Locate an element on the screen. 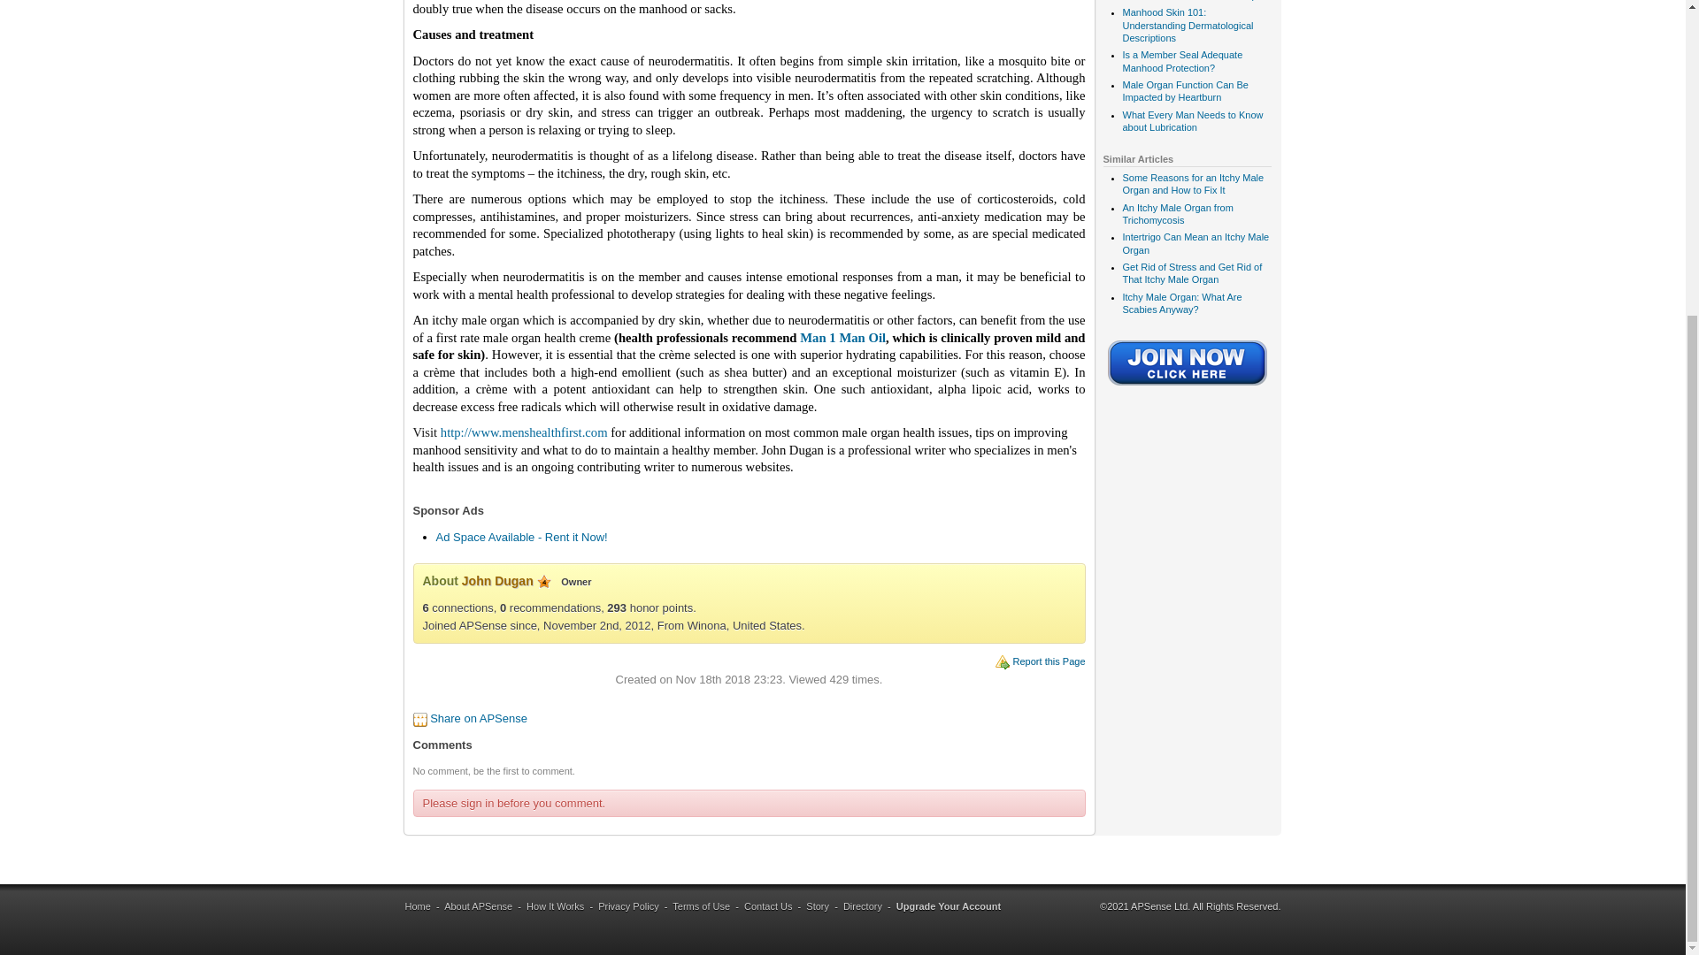  John Dugan is located at coordinates (497, 581).